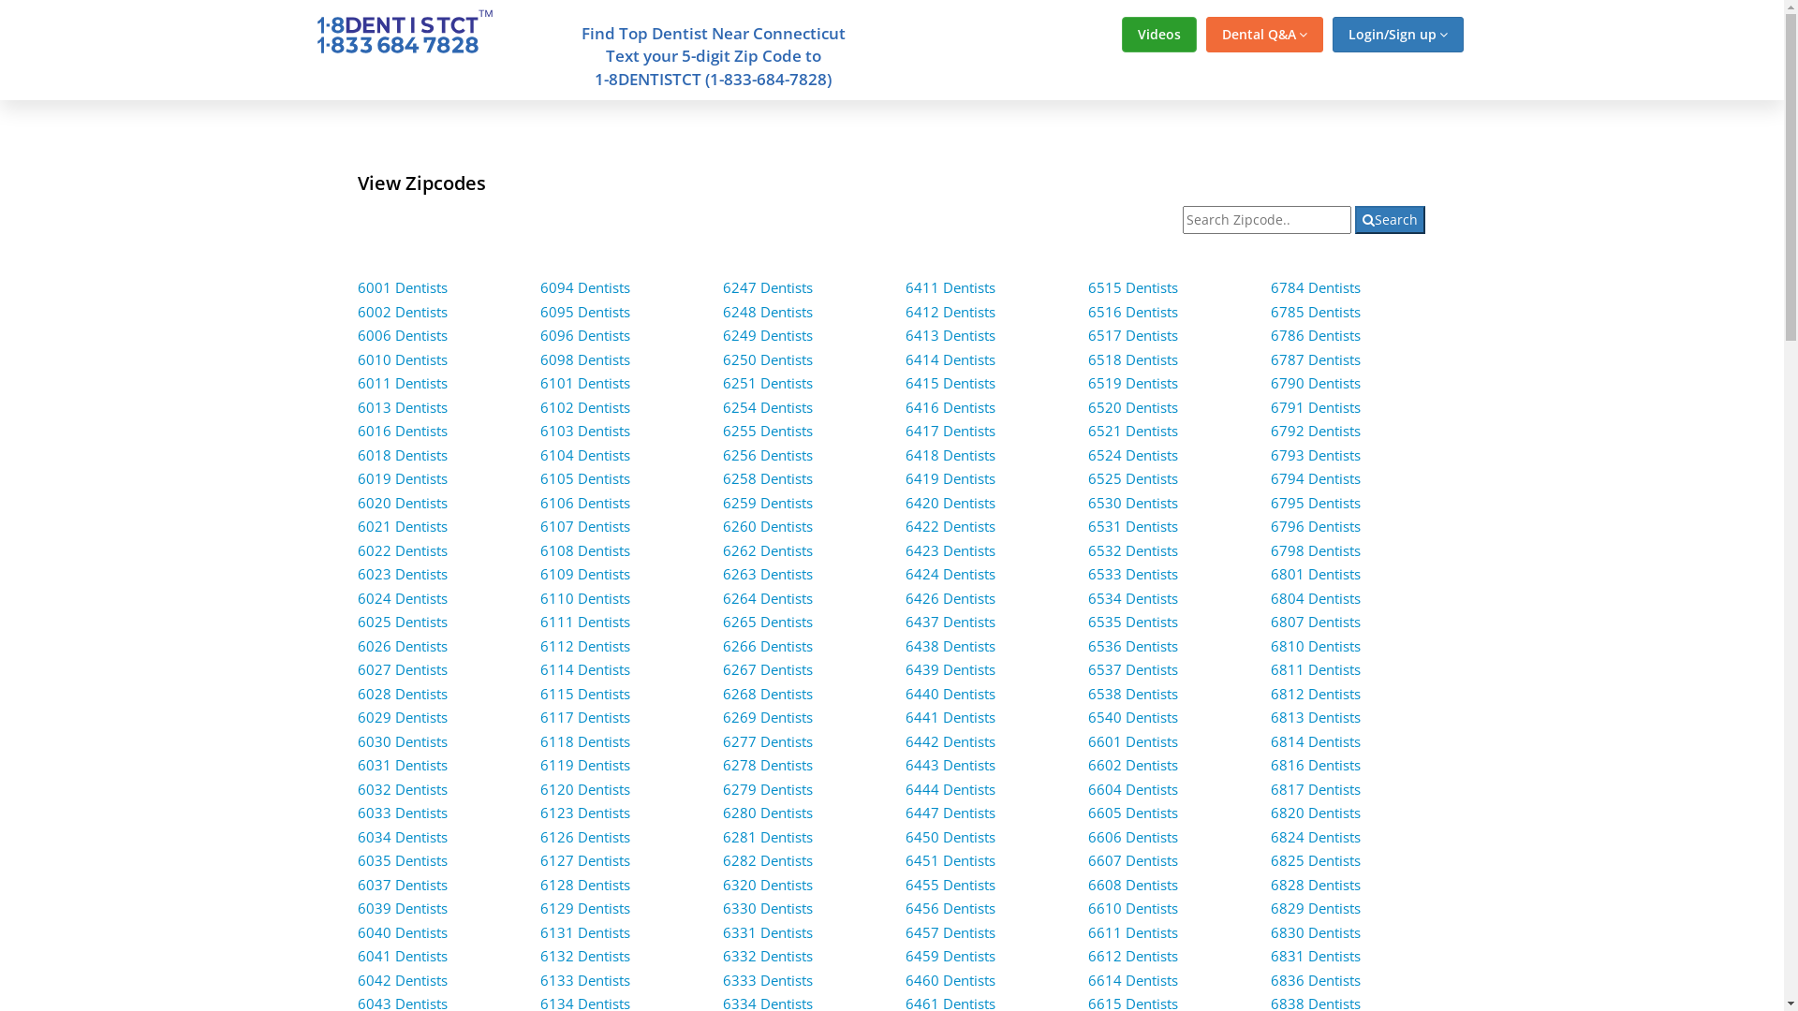 Image resolution: width=1798 pixels, height=1011 pixels. I want to click on 6412 Dentists, so click(951, 312).